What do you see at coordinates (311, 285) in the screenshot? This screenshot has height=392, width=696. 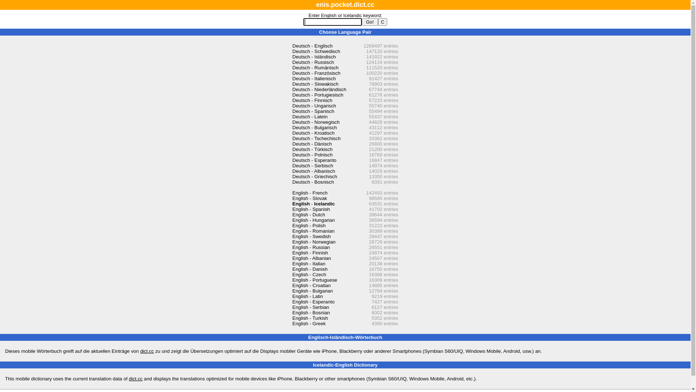 I see `English - Croatian` at bounding box center [311, 285].